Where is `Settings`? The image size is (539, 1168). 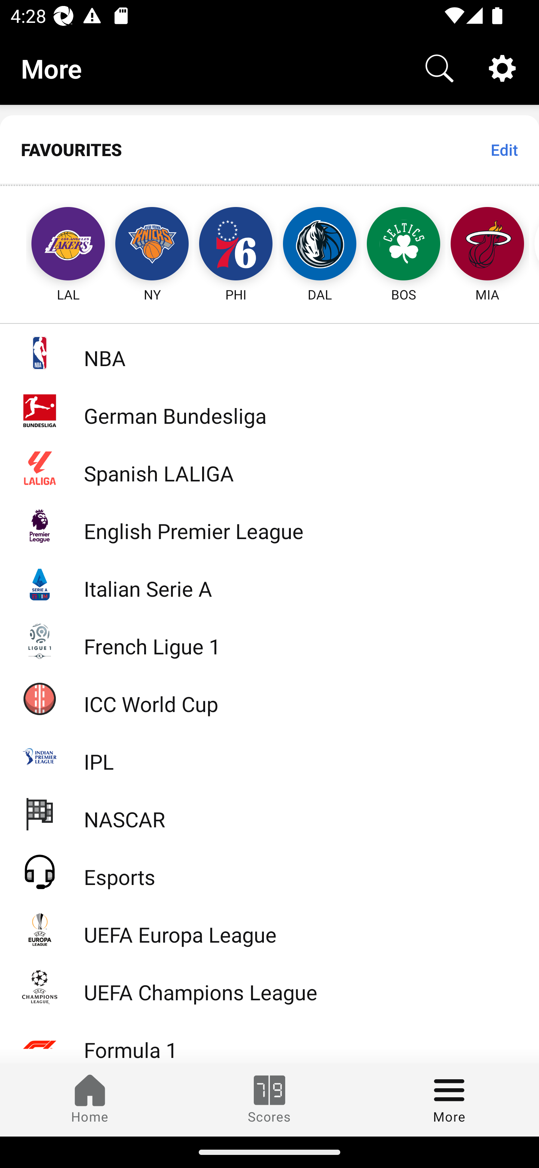 Settings is located at coordinates (502, 67).